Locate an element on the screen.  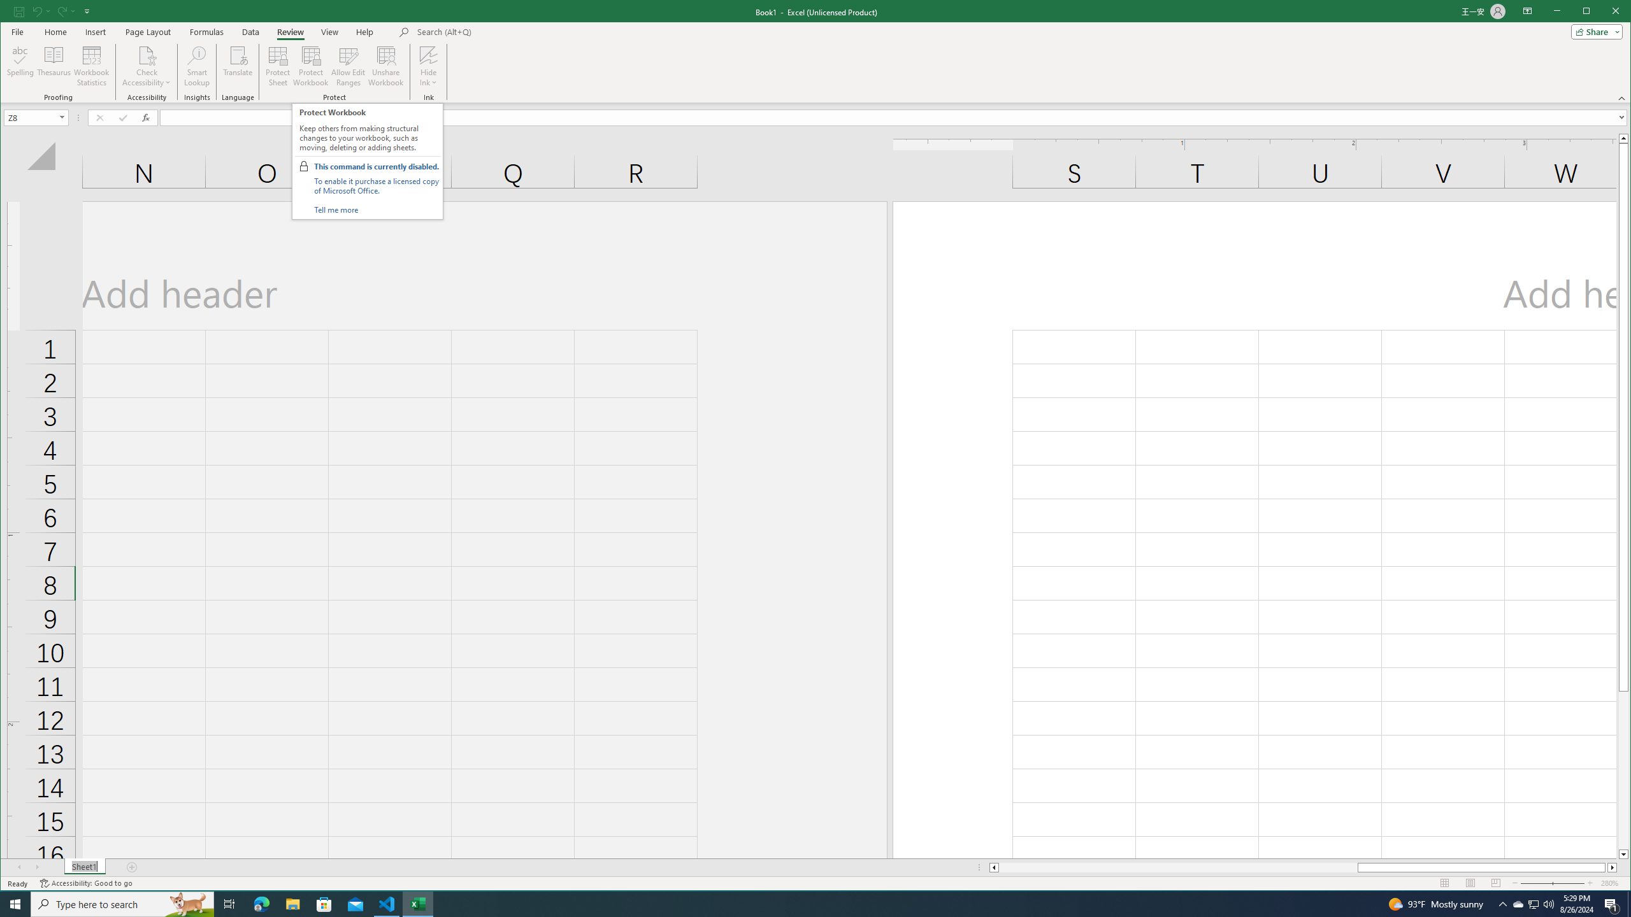
Task View is located at coordinates (229, 904).